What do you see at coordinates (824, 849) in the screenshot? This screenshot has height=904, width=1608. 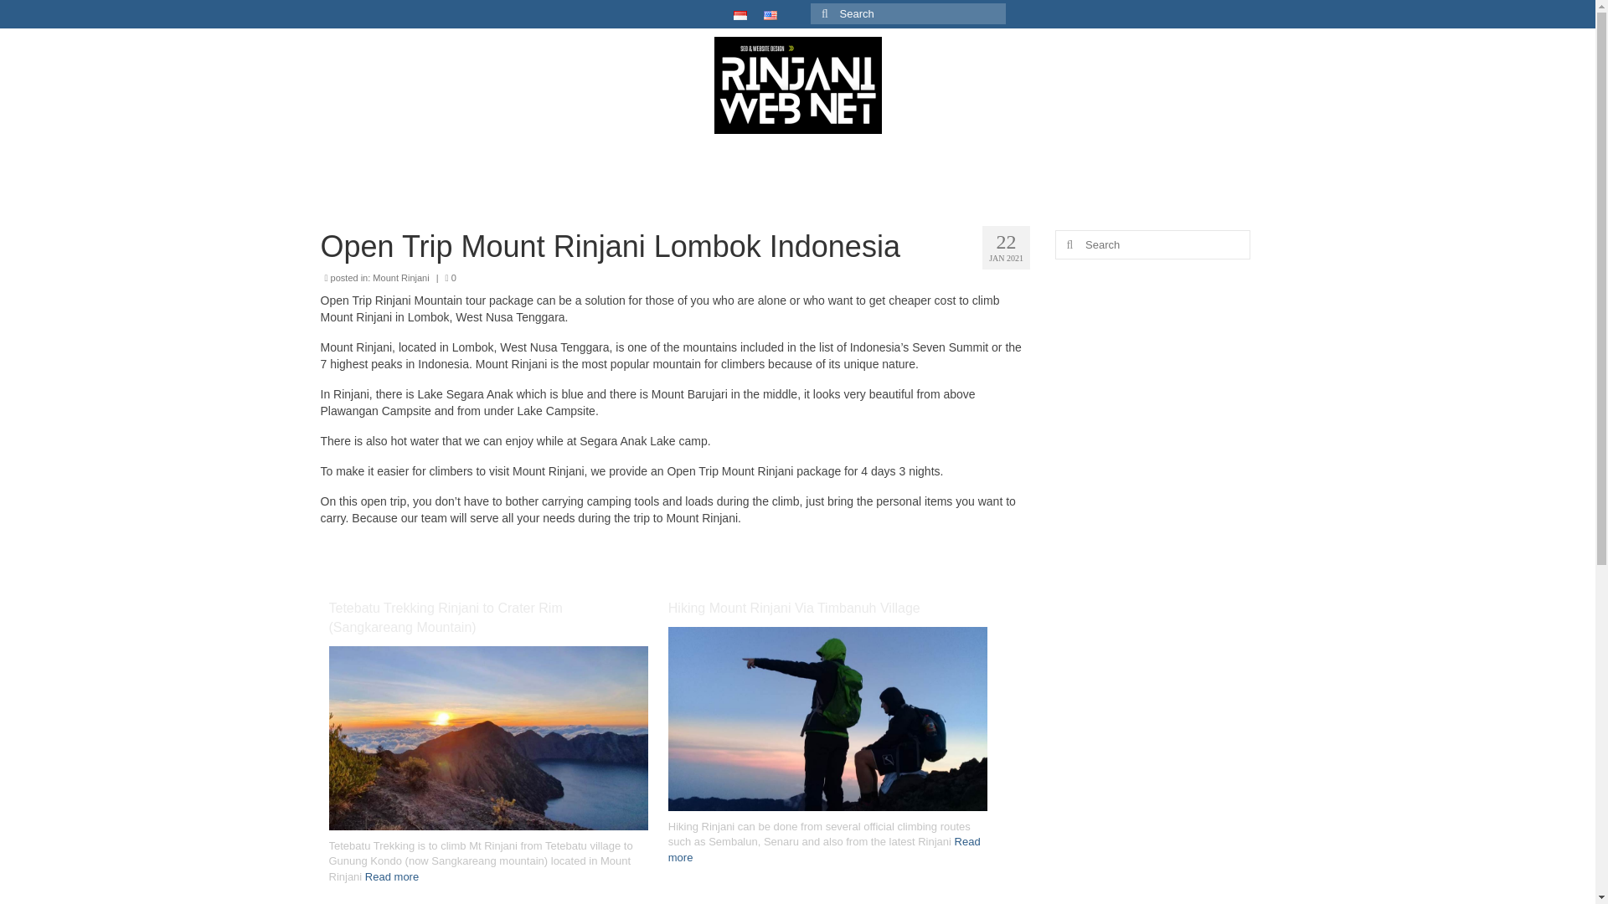 I see `Read more` at bounding box center [824, 849].